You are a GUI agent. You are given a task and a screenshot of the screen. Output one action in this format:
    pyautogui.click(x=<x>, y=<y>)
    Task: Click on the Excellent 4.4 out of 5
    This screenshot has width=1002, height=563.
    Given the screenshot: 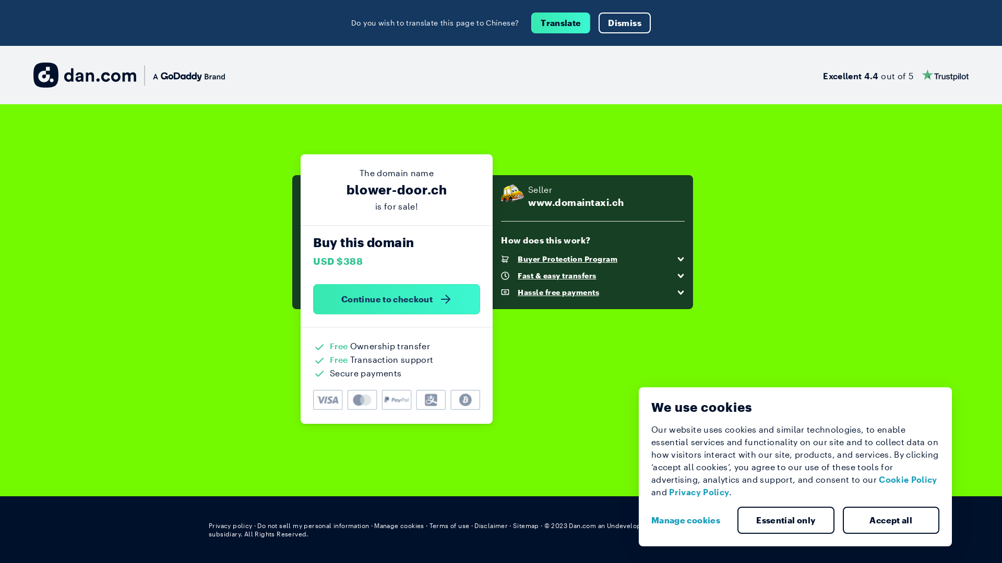 What is the action you would take?
    pyautogui.click(x=896, y=75)
    